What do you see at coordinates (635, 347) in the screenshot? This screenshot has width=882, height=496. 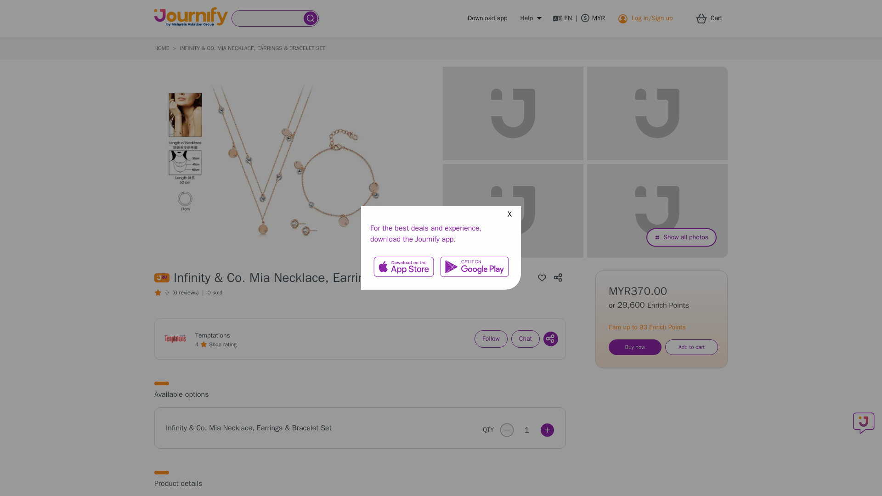 I see `Buy now` at bounding box center [635, 347].